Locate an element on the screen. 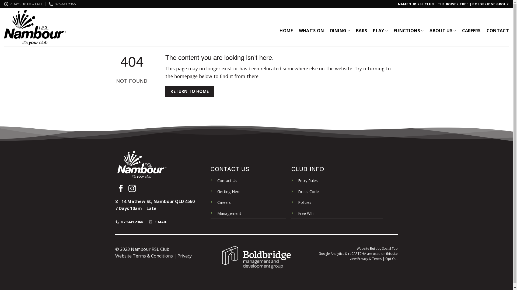 This screenshot has width=517, height=290. Dress Code is located at coordinates (309, 192).